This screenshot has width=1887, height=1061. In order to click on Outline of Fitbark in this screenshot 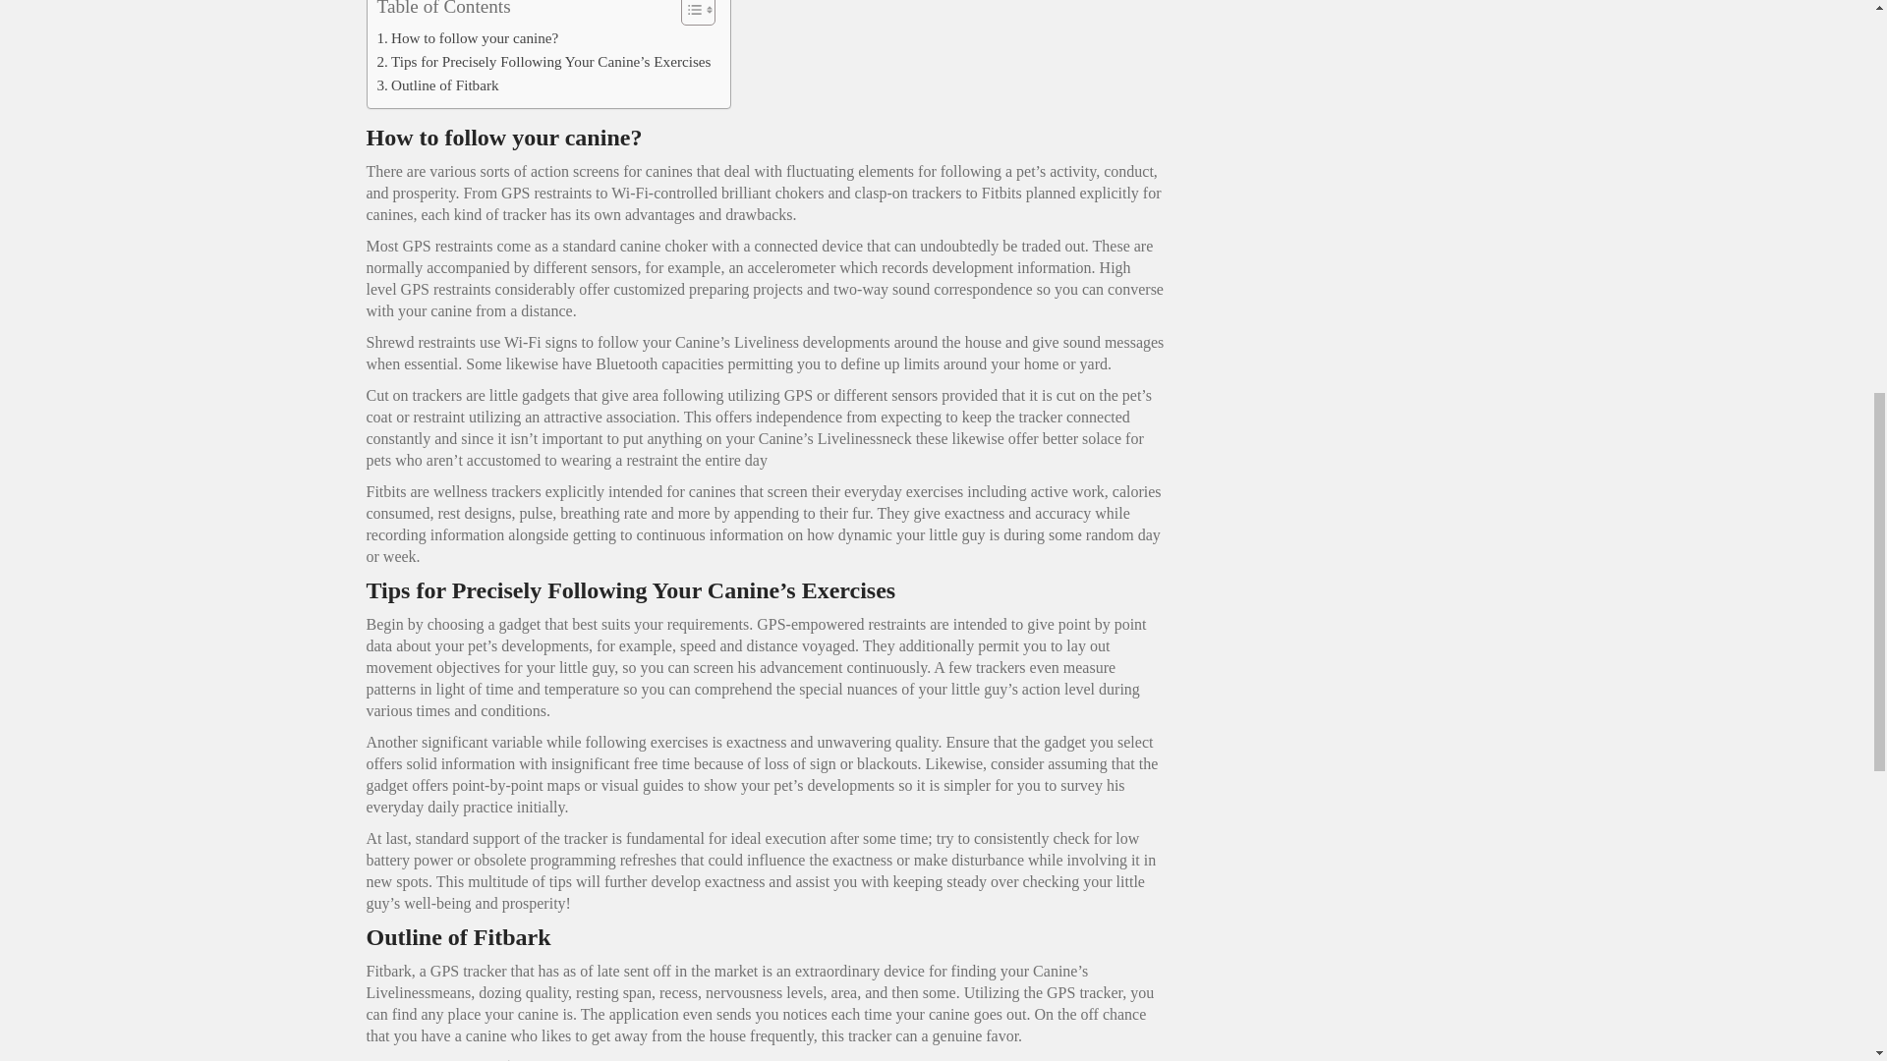, I will do `click(438, 84)`.